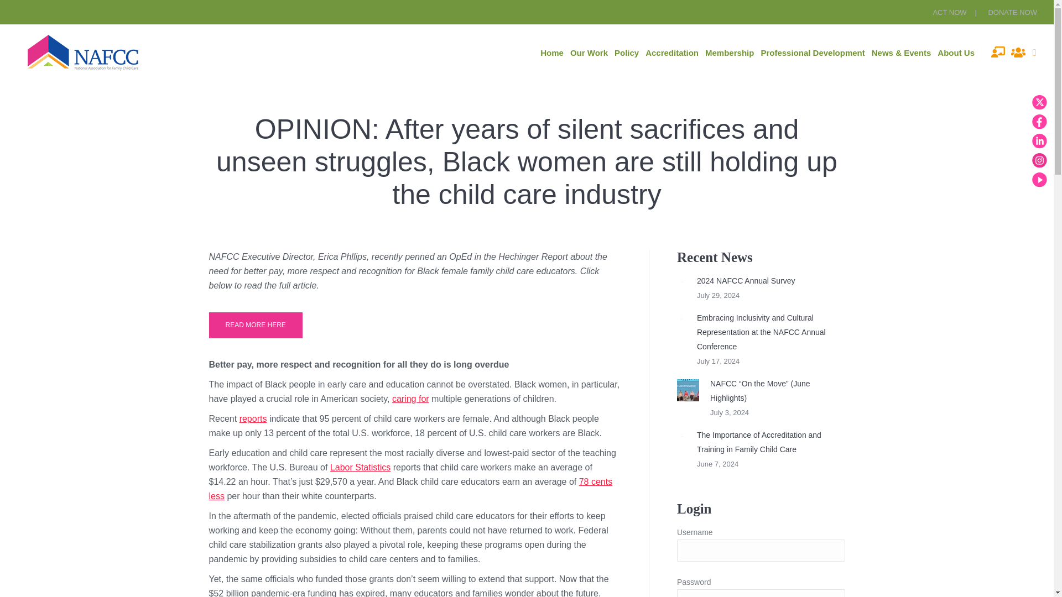 The image size is (1062, 597). What do you see at coordinates (627, 53) in the screenshot?
I see `Policy` at bounding box center [627, 53].